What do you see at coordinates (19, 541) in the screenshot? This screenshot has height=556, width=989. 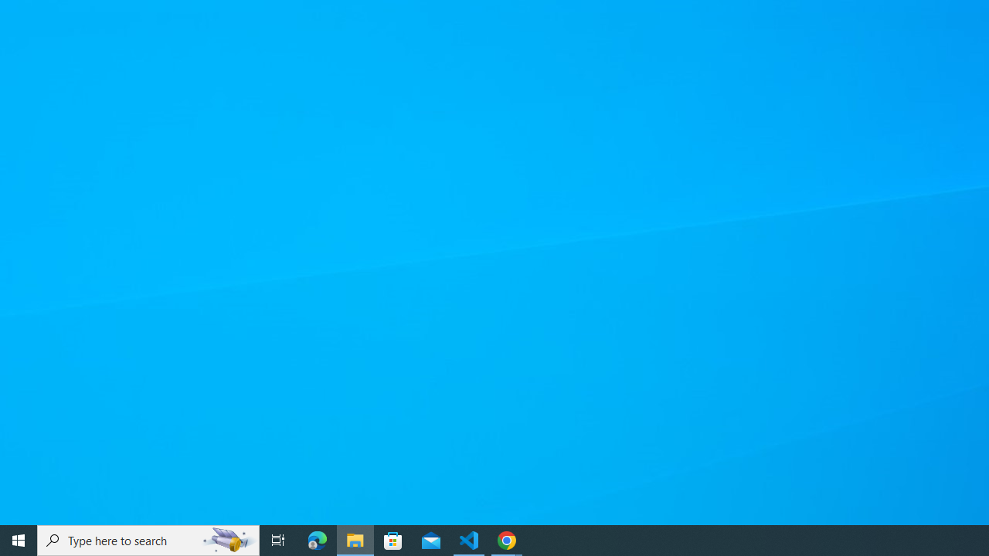 I see `Start` at bounding box center [19, 541].